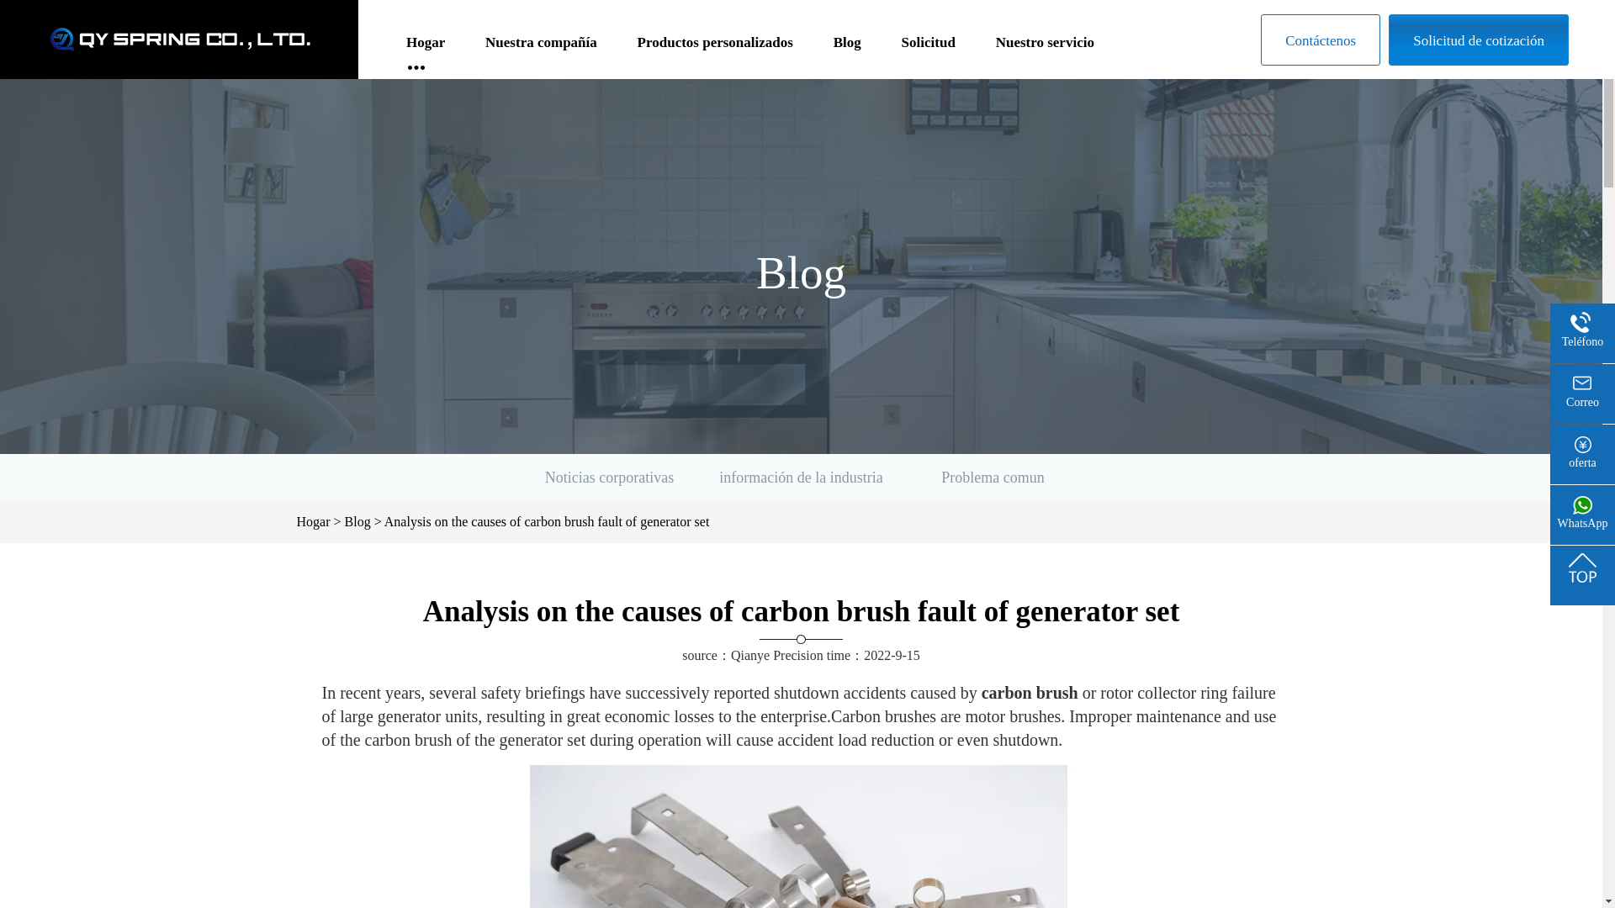 The height and width of the screenshot is (908, 1615). What do you see at coordinates (1045, 50) in the screenshot?
I see `Nuestro servicio` at bounding box center [1045, 50].